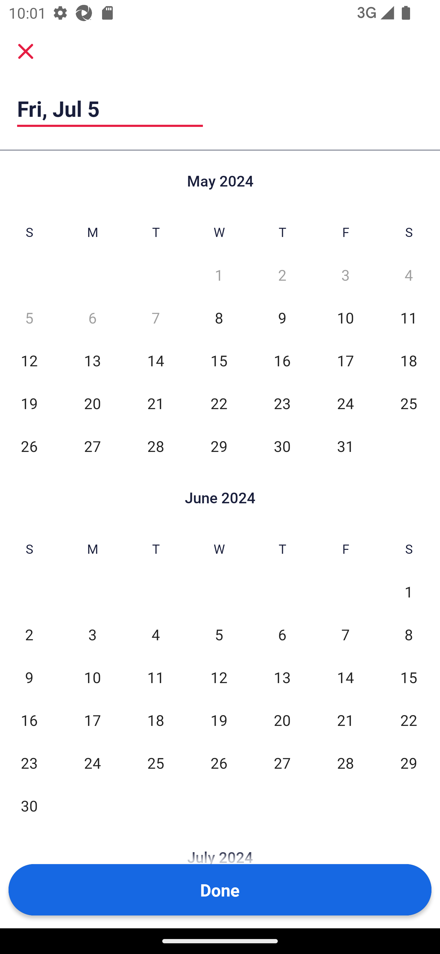 Image resolution: width=440 pixels, height=954 pixels. What do you see at coordinates (156, 720) in the screenshot?
I see `18 Tue, Jun 18, Not Selected` at bounding box center [156, 720].